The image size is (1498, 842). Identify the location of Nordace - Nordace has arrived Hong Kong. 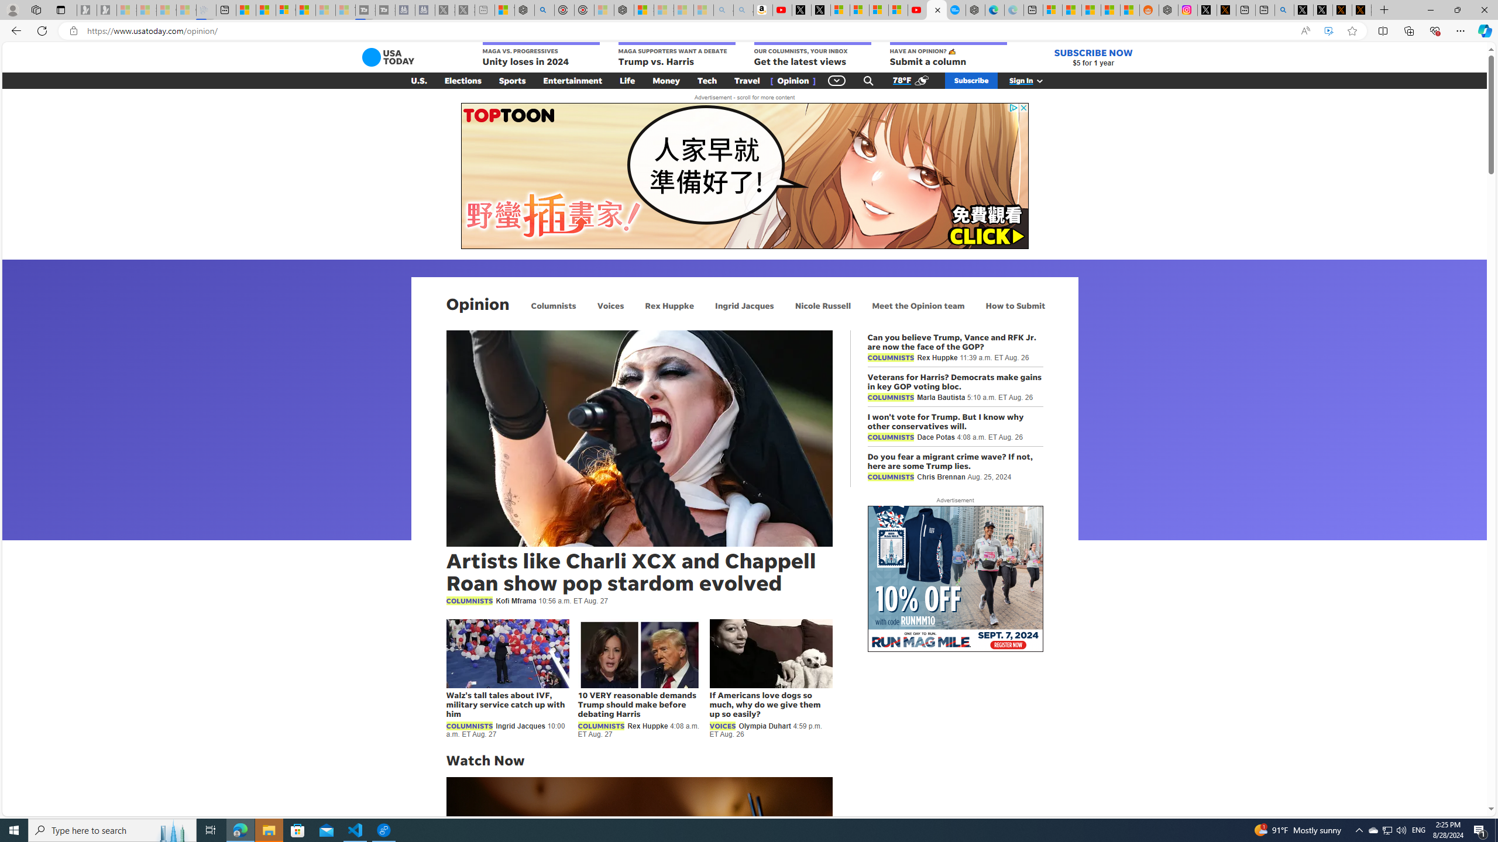
(975, 10).